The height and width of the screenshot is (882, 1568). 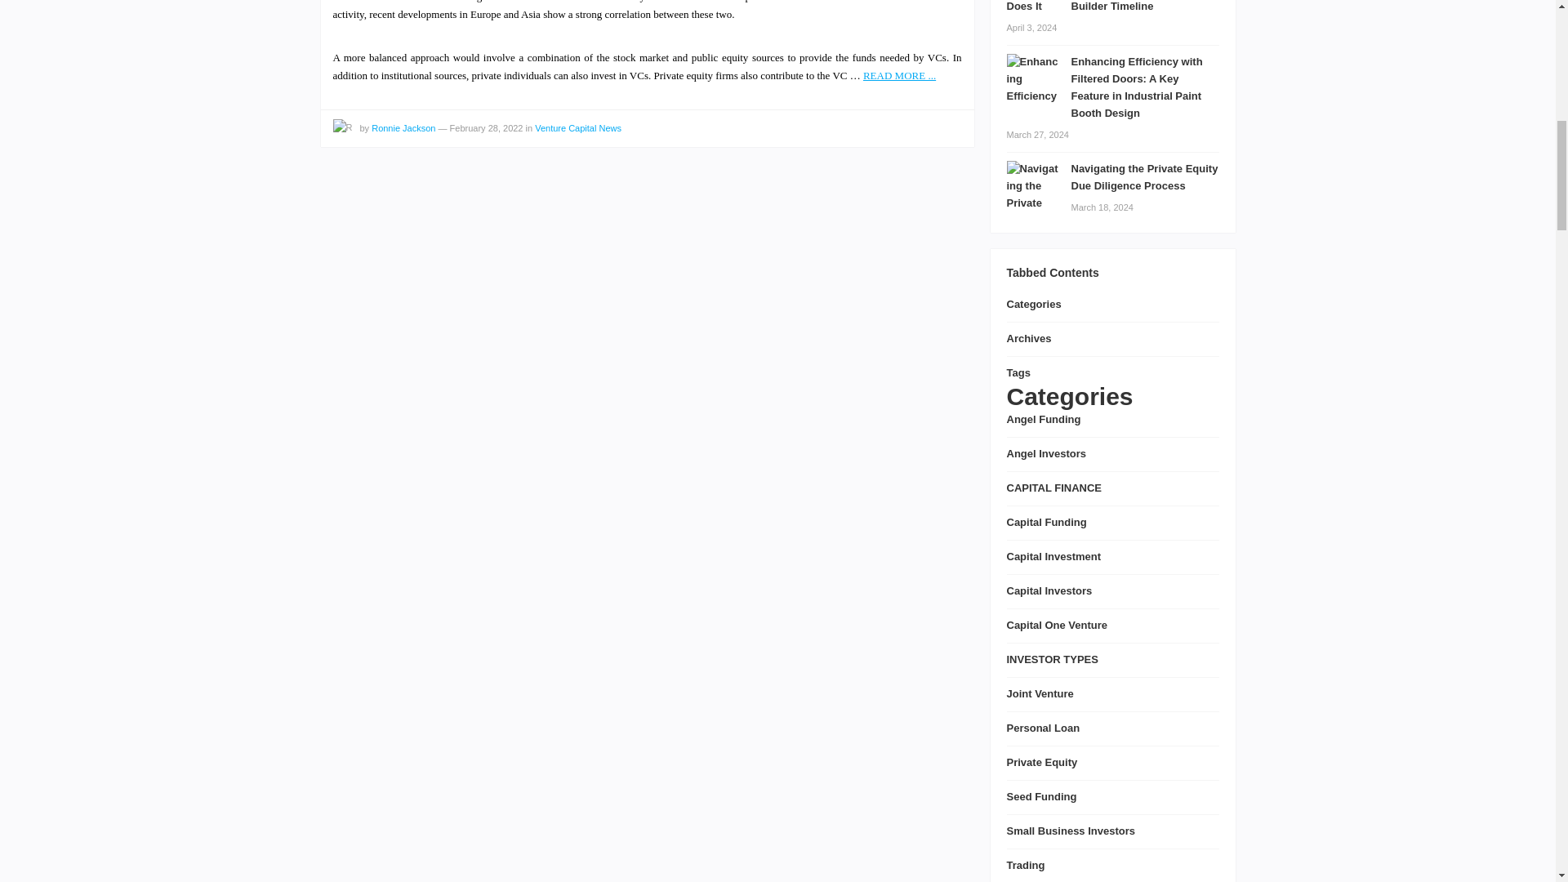 I want to click on READ MORE ..., so click(x=900, y=75).